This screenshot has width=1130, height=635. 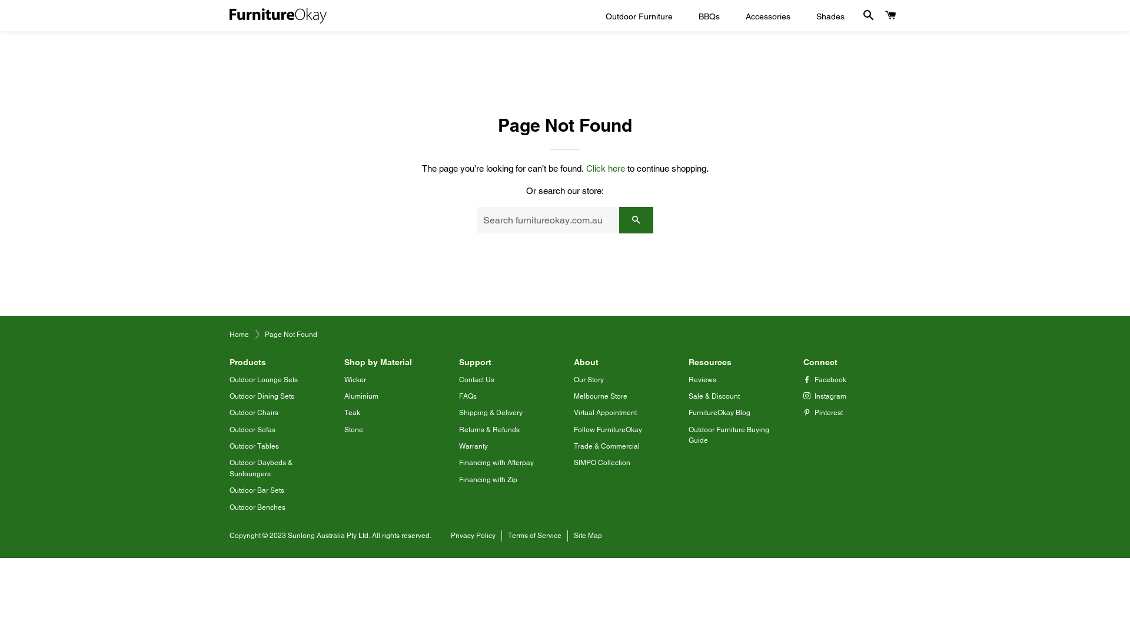 What do you see at coordinates (254, 446) in the screenshot?
I see `Outdoor Tables` at bounding box center [254, 446].